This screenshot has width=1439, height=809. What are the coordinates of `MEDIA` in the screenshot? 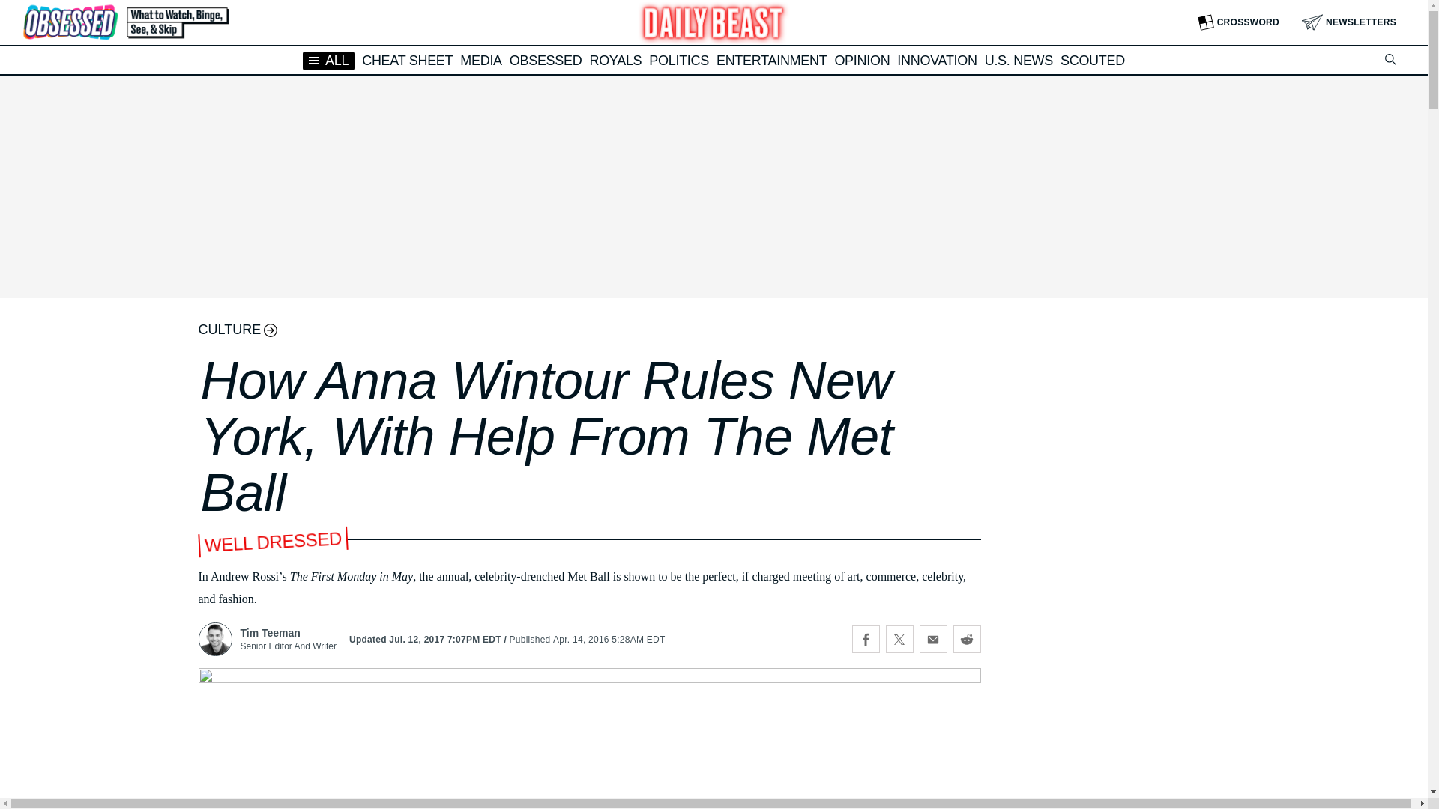 It's located at (481, 60).